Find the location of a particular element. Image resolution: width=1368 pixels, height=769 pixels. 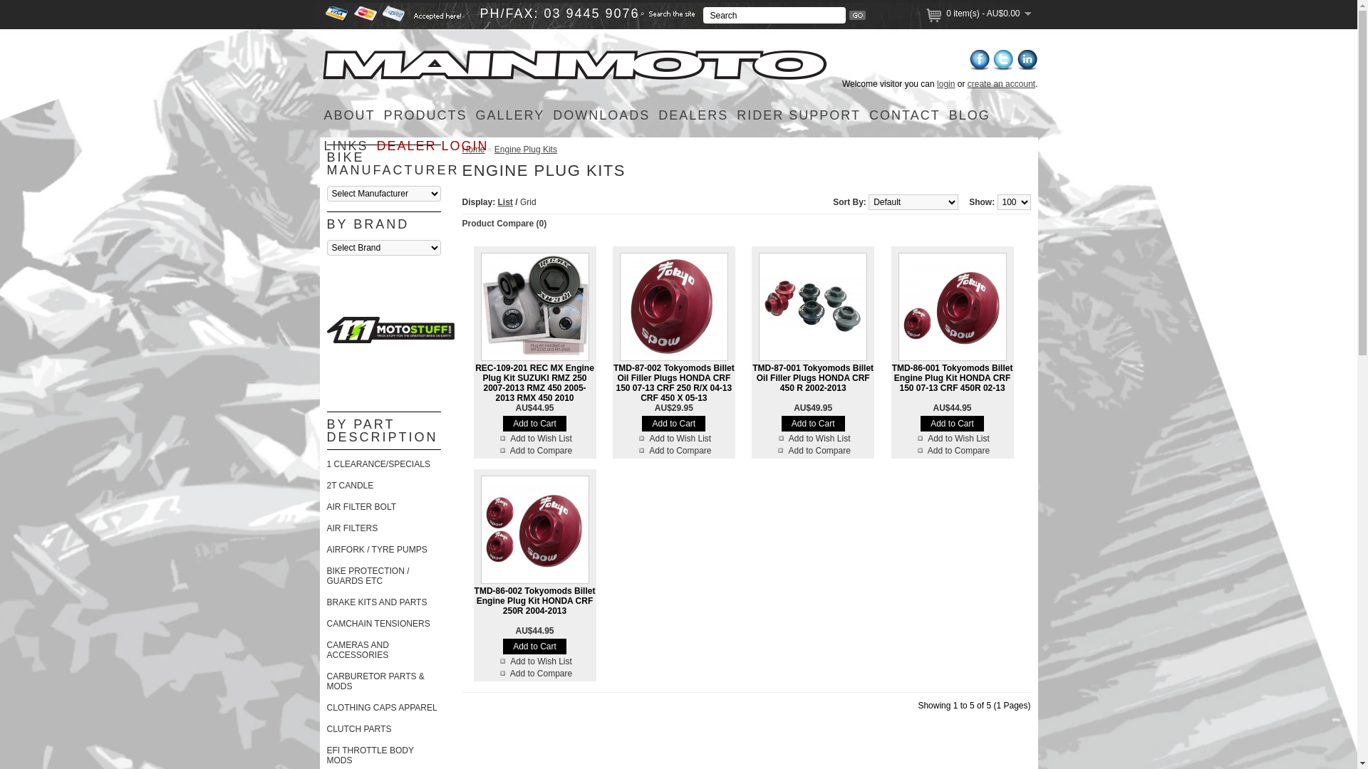

DEALERS is located at coordinates (693, 115).